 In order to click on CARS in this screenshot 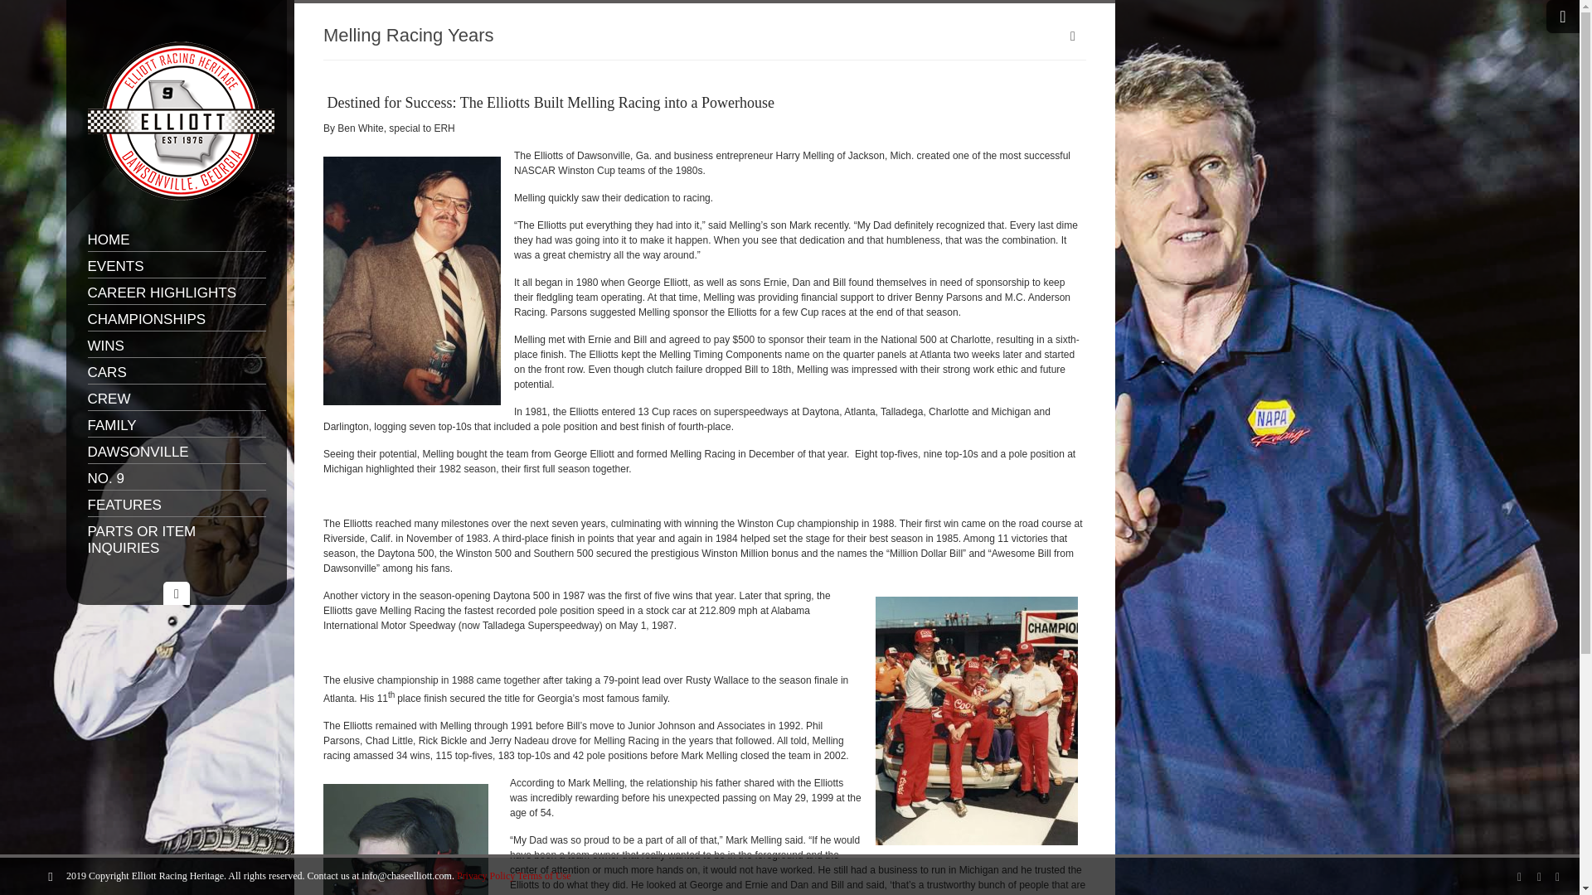, I will do `click(176, 373)`.